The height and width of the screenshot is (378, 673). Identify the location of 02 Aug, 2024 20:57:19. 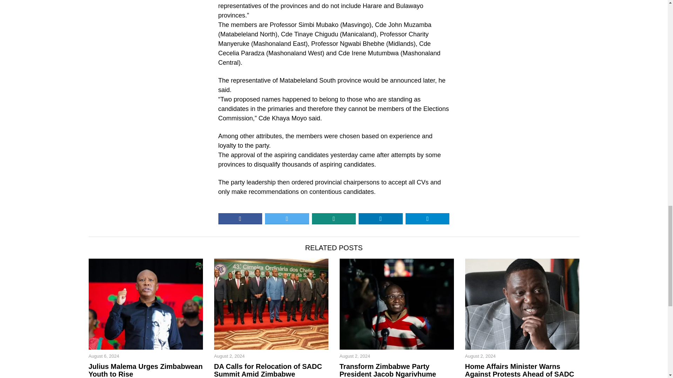
(229, 356).